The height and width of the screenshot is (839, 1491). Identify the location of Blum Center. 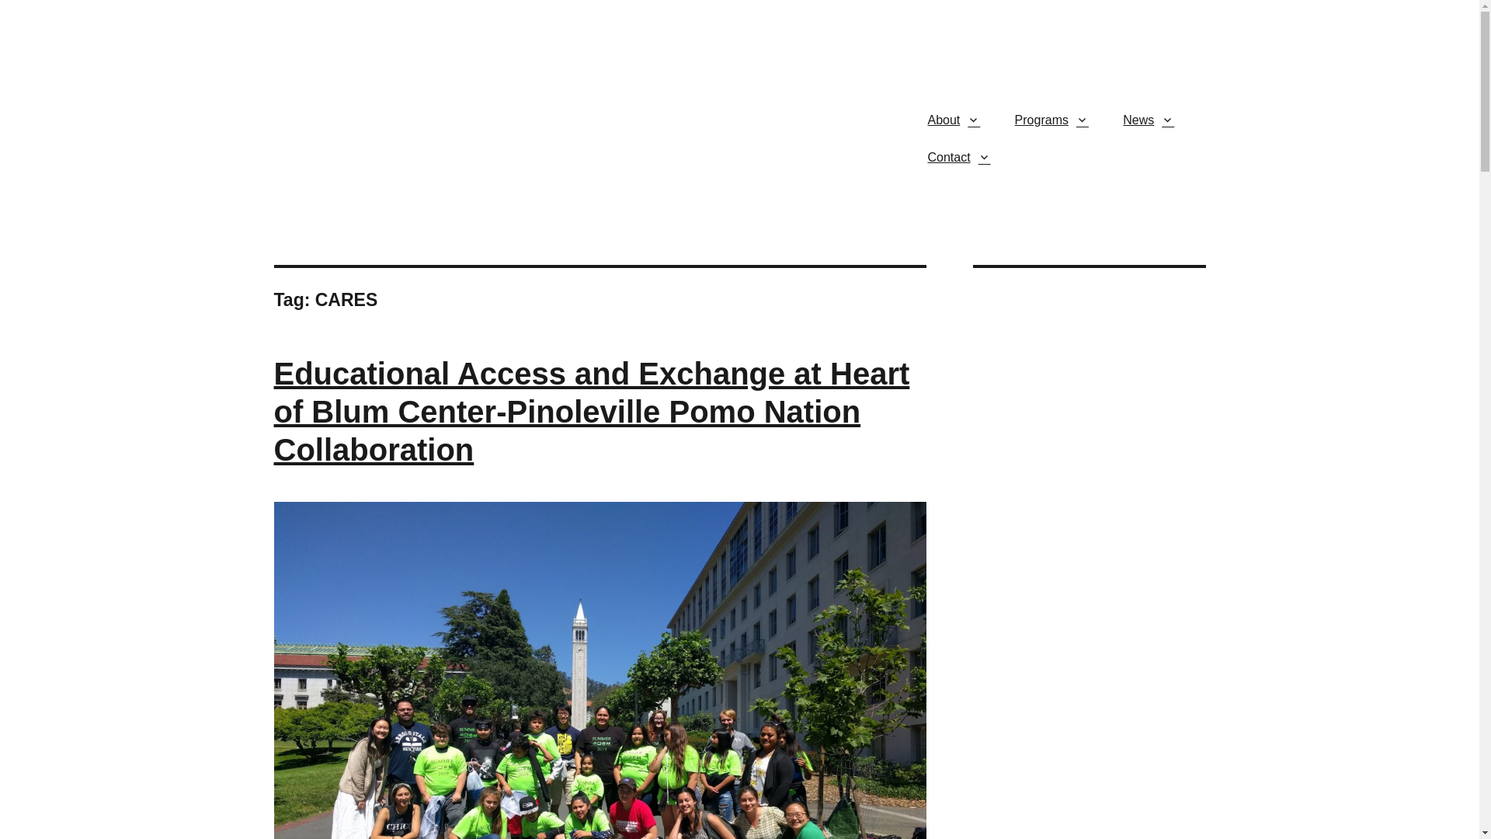
(337, 117).